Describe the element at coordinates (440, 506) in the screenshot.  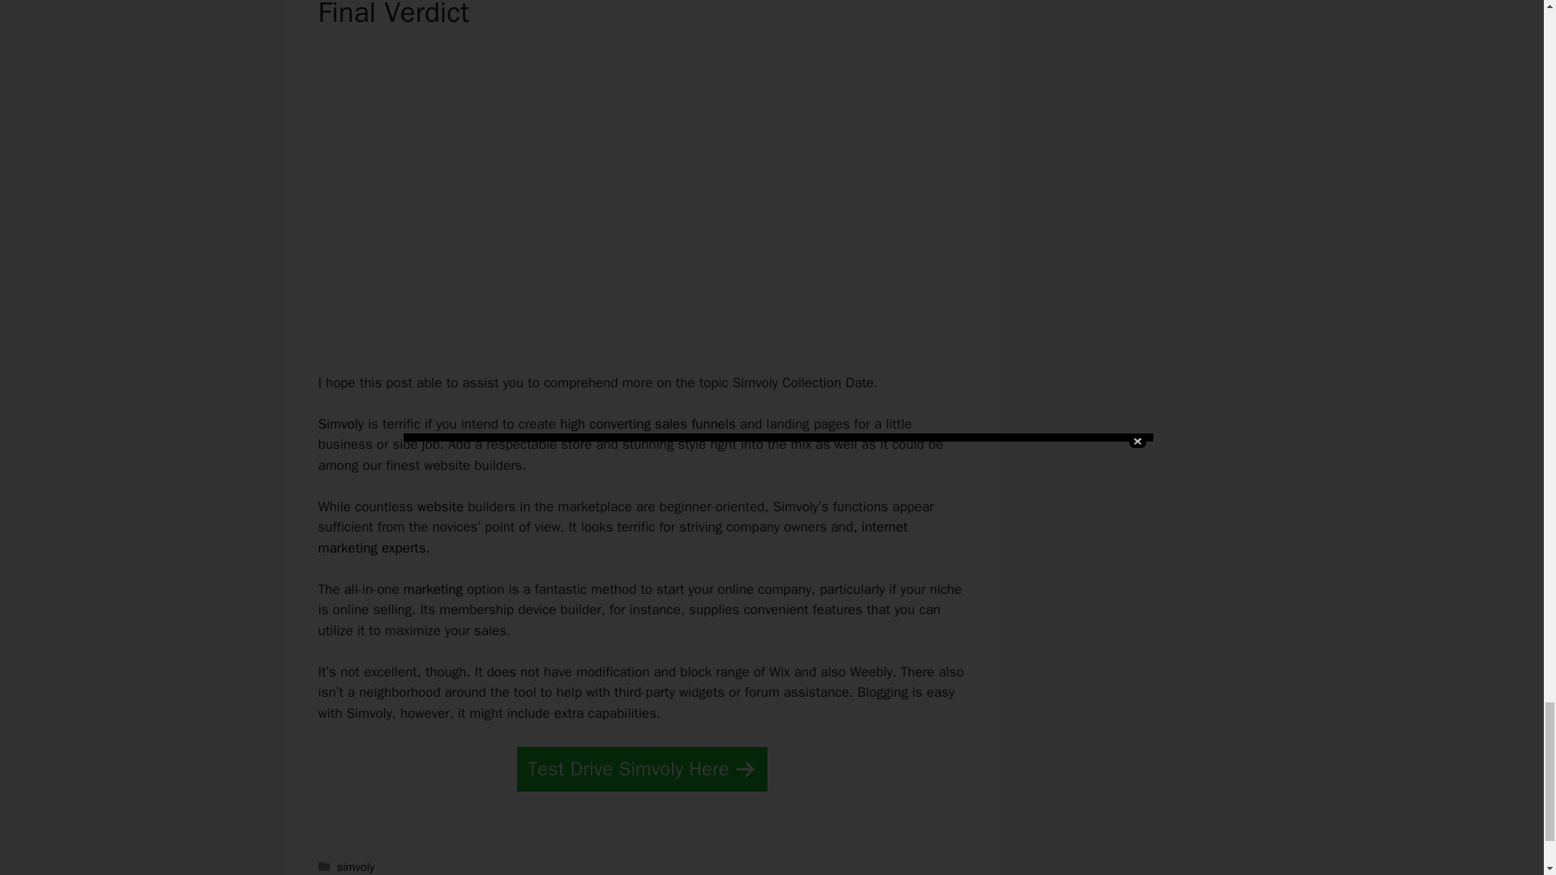
I see `website` at that location.